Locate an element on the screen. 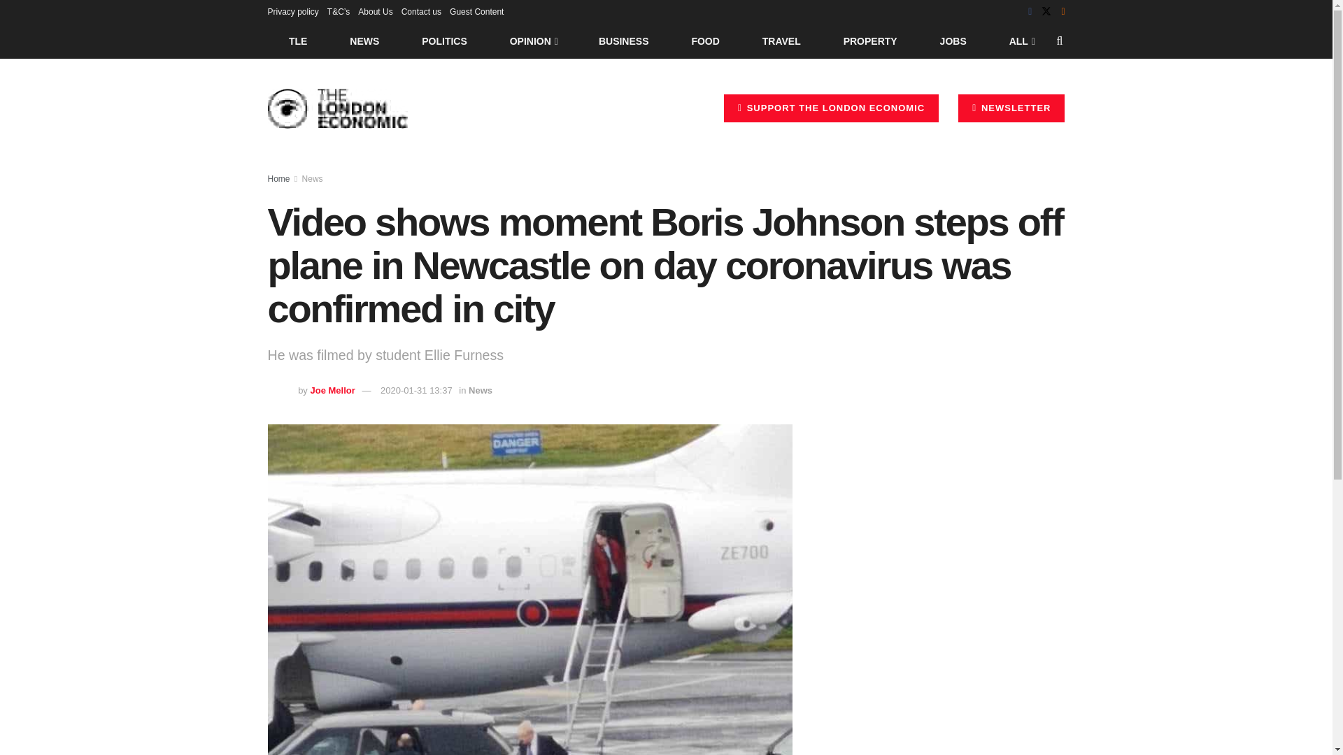 The height and width of the screenshot is (755, 1343). TLE is located at coordinates (297, 41).